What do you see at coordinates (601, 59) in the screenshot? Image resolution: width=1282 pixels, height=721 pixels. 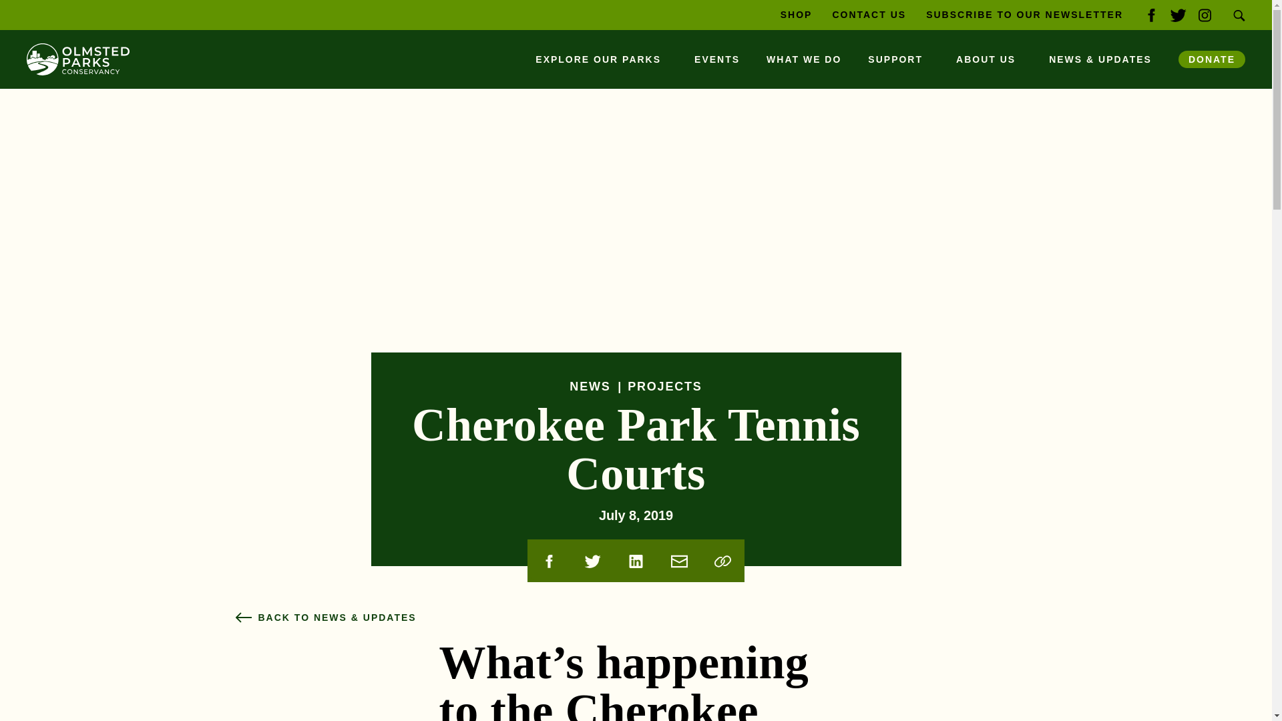 I see `EXPLORE OUR PARKS` at bounding box center [601, 59].